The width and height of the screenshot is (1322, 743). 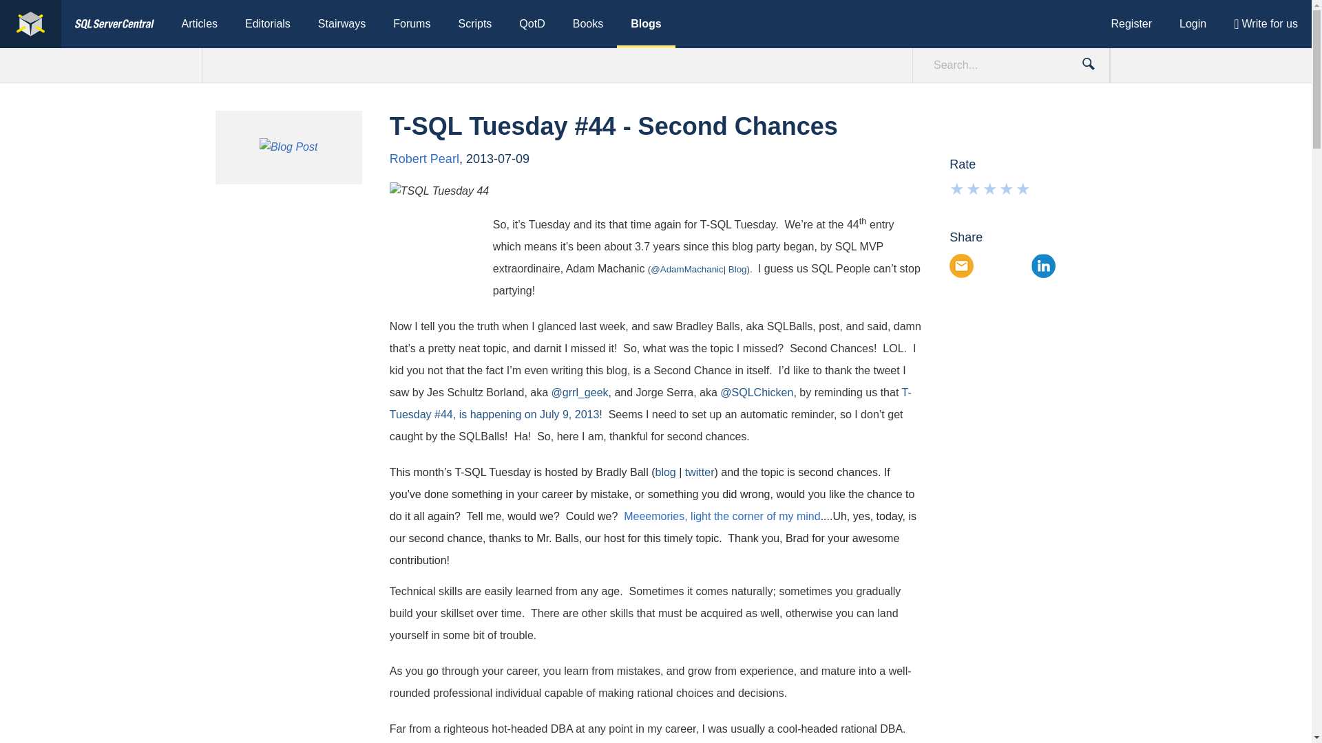 I want to click on Forums, so click(x=412, y=24).